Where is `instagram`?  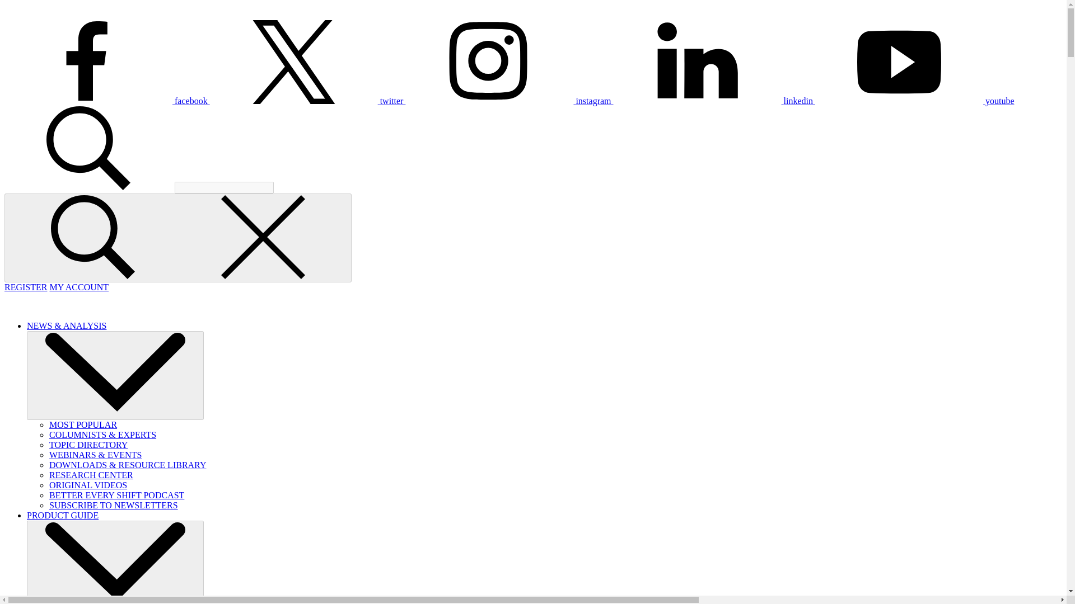
instagram is located at coordinates (508, 101).